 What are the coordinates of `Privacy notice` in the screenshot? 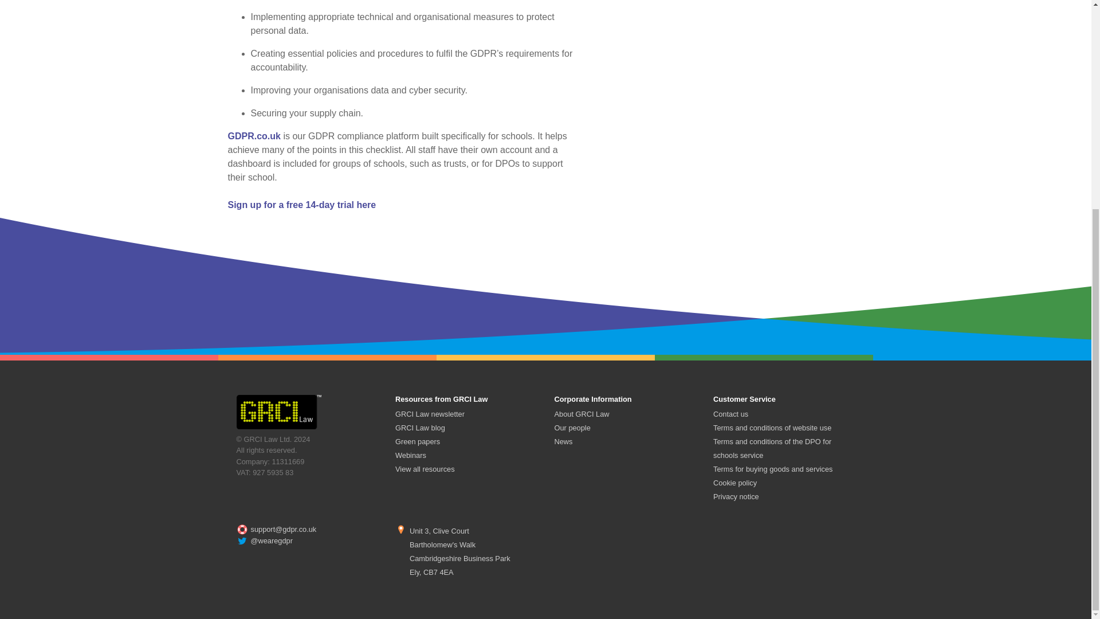 It's located at (736, 496).